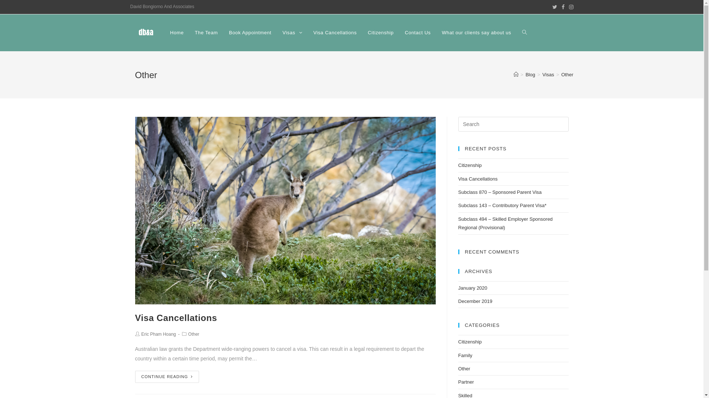 The image size is (709, 398). I want to click on Eric Pham Hoang, so click(158, 334).